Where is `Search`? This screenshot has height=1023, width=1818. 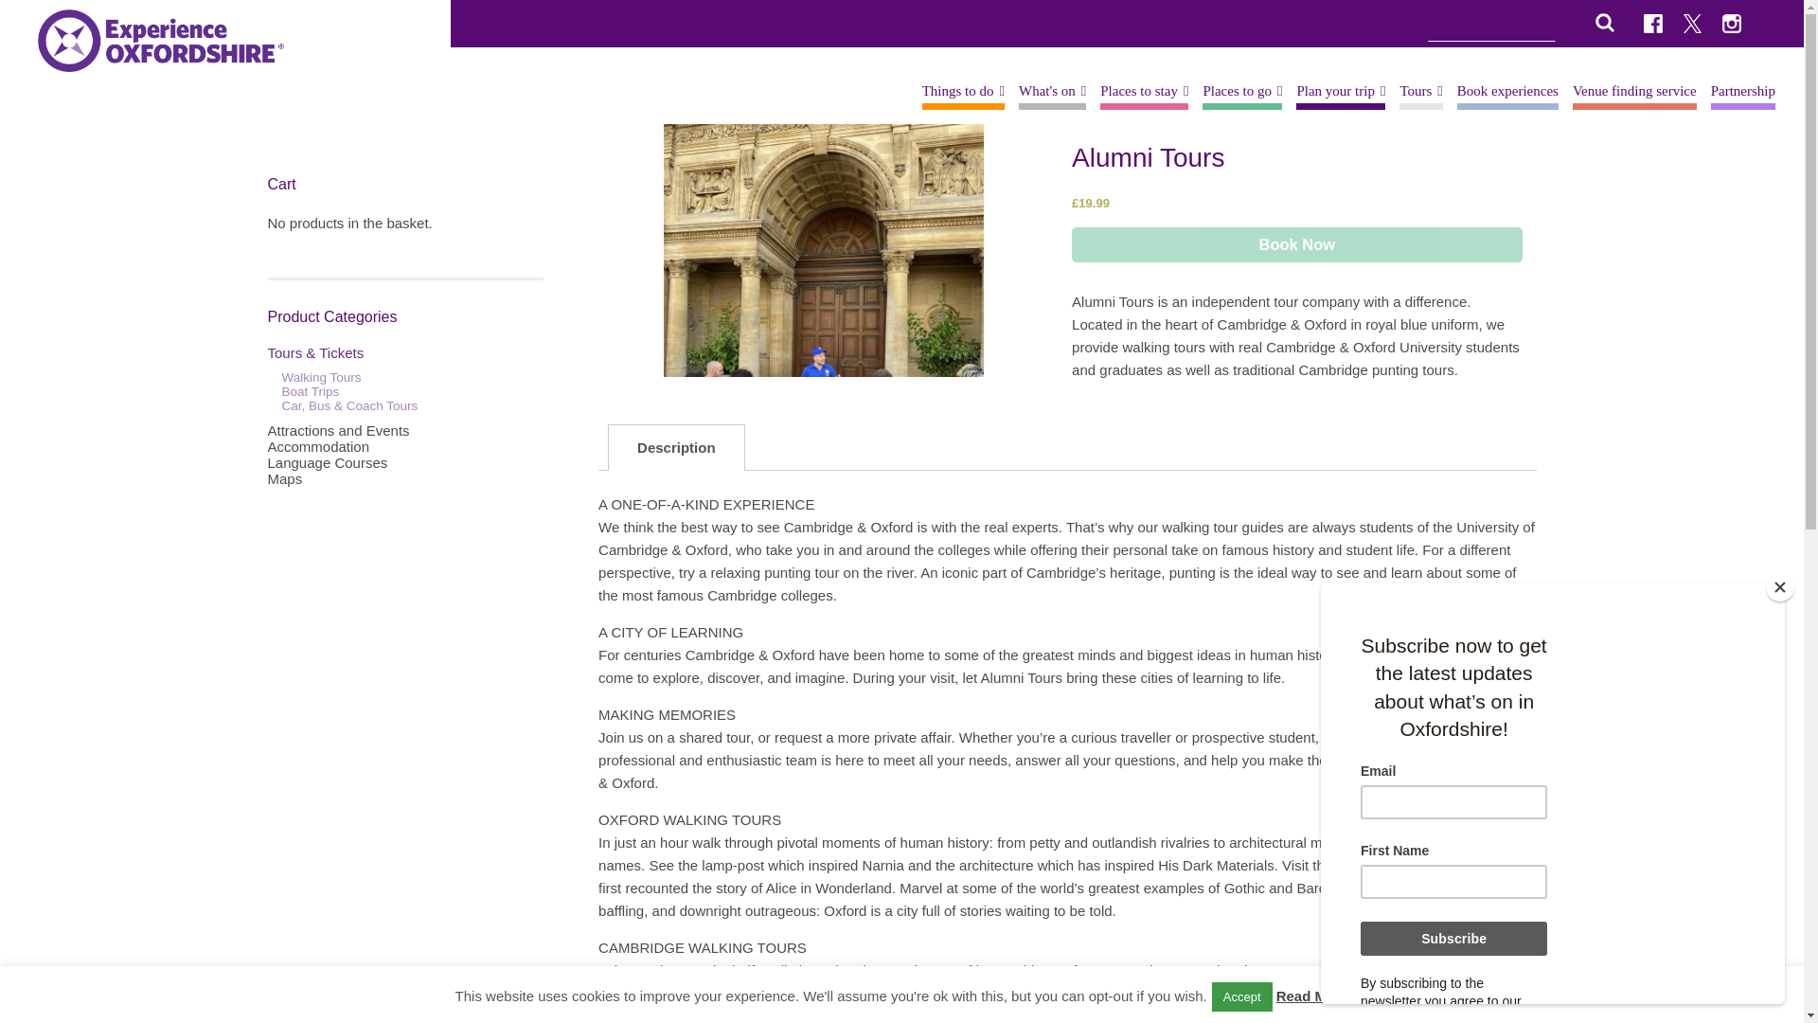
Search is located at coordinates (27, 9).